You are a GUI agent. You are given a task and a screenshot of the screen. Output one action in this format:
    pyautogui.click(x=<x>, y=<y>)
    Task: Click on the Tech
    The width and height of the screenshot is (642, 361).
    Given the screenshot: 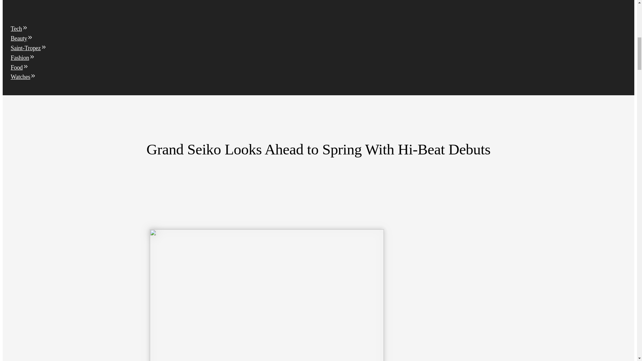 What is the action you would take?
    pyautogui.click(x=19, y=29)
    